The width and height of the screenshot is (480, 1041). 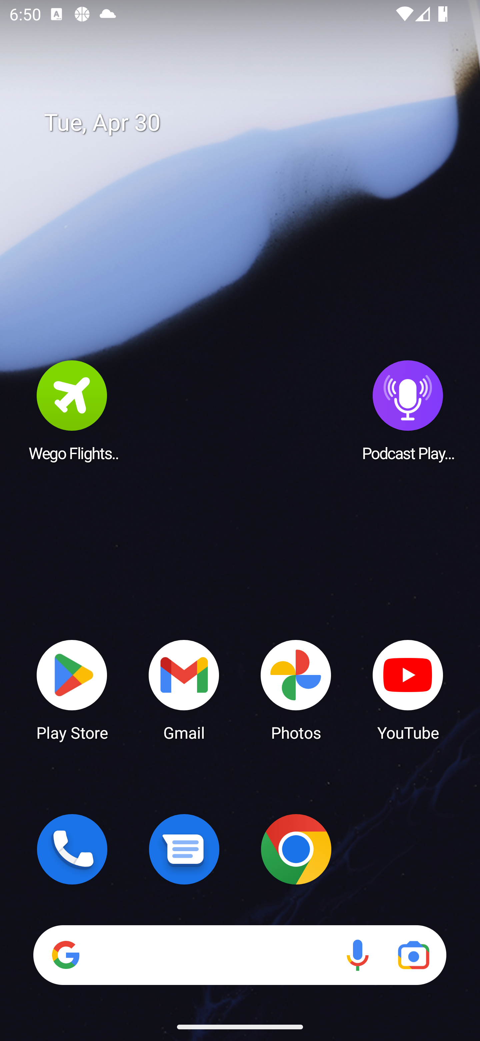 What do you see at coordinates (413, 955) in the screenshot?
I see `Google Lens` at bounding box center [413, 955].